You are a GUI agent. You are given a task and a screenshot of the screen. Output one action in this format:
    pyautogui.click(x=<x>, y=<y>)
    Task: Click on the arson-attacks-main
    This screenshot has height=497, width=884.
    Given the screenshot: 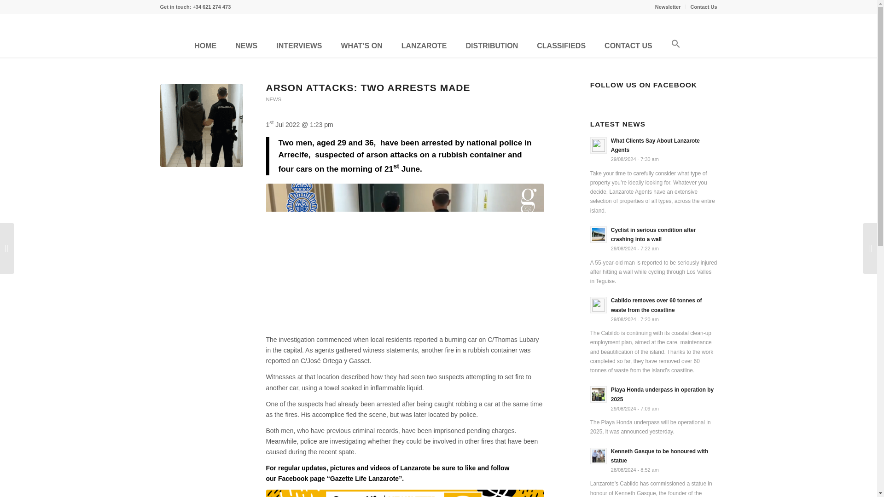 What is the action you would take?
    pyautogui.click(x=202, y=125)
    